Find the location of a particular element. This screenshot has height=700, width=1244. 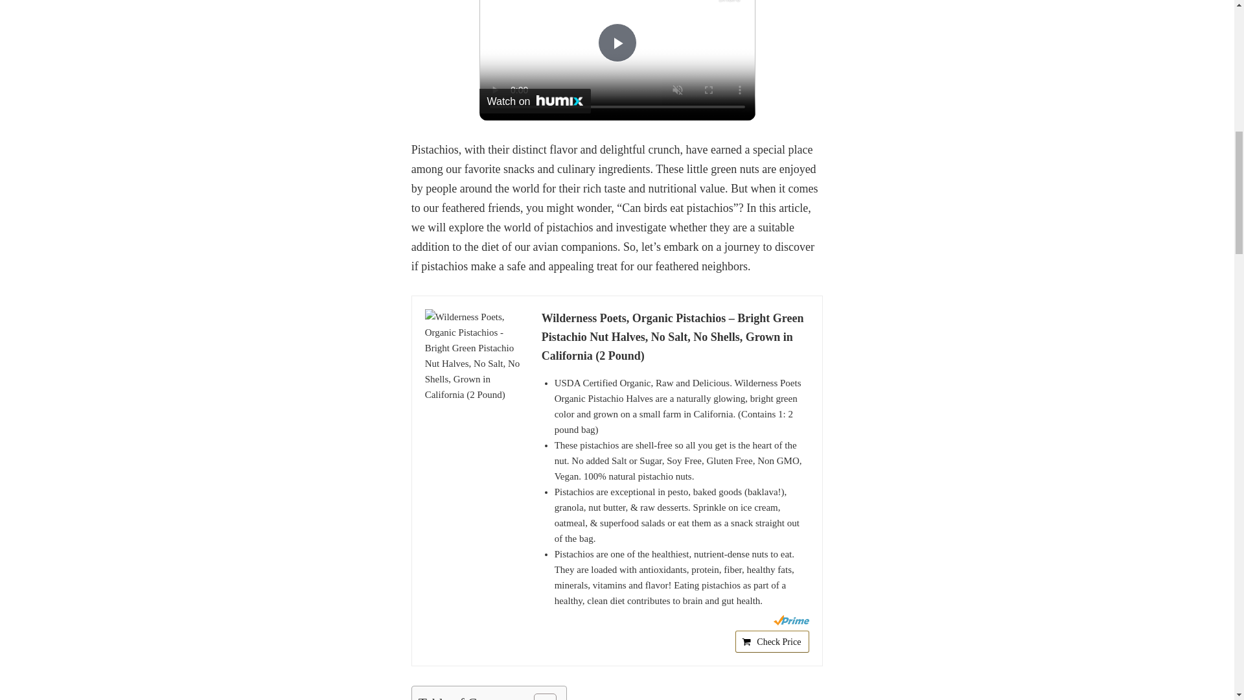

share is located at coordinates (730, 4).